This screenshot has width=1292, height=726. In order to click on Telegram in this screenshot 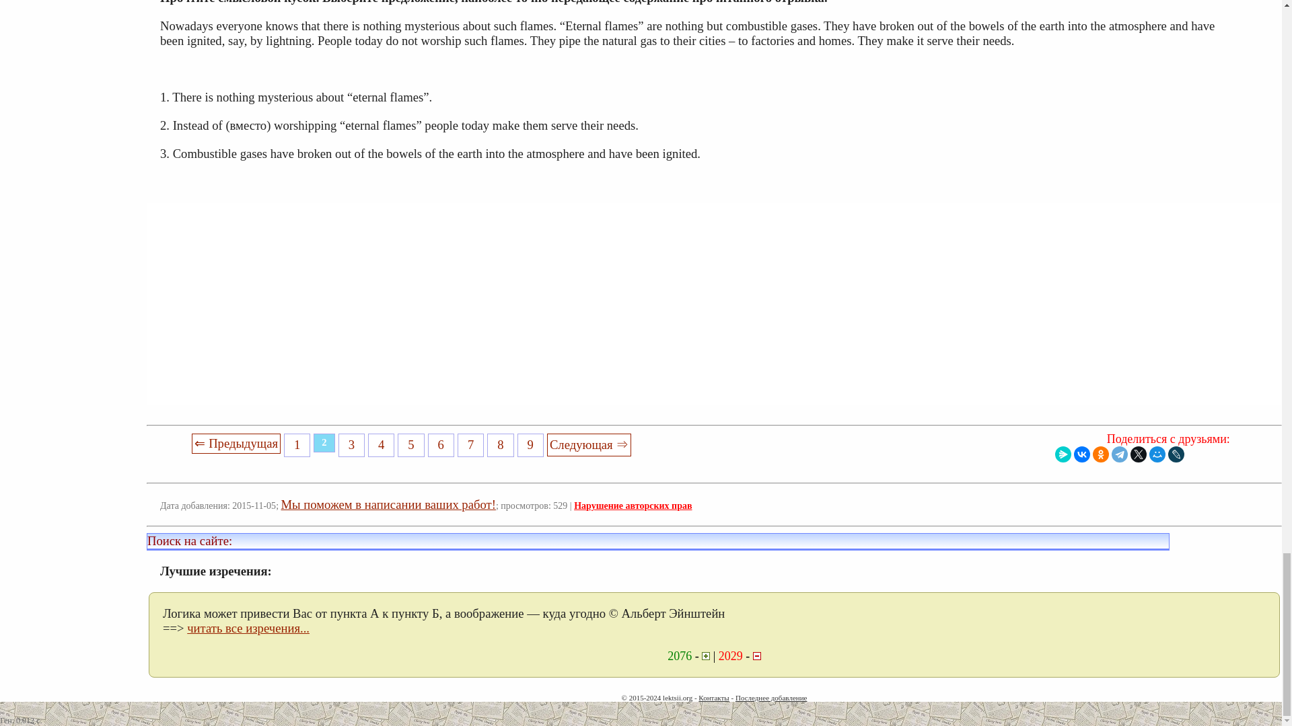, I will do `click(1120, 454)`.